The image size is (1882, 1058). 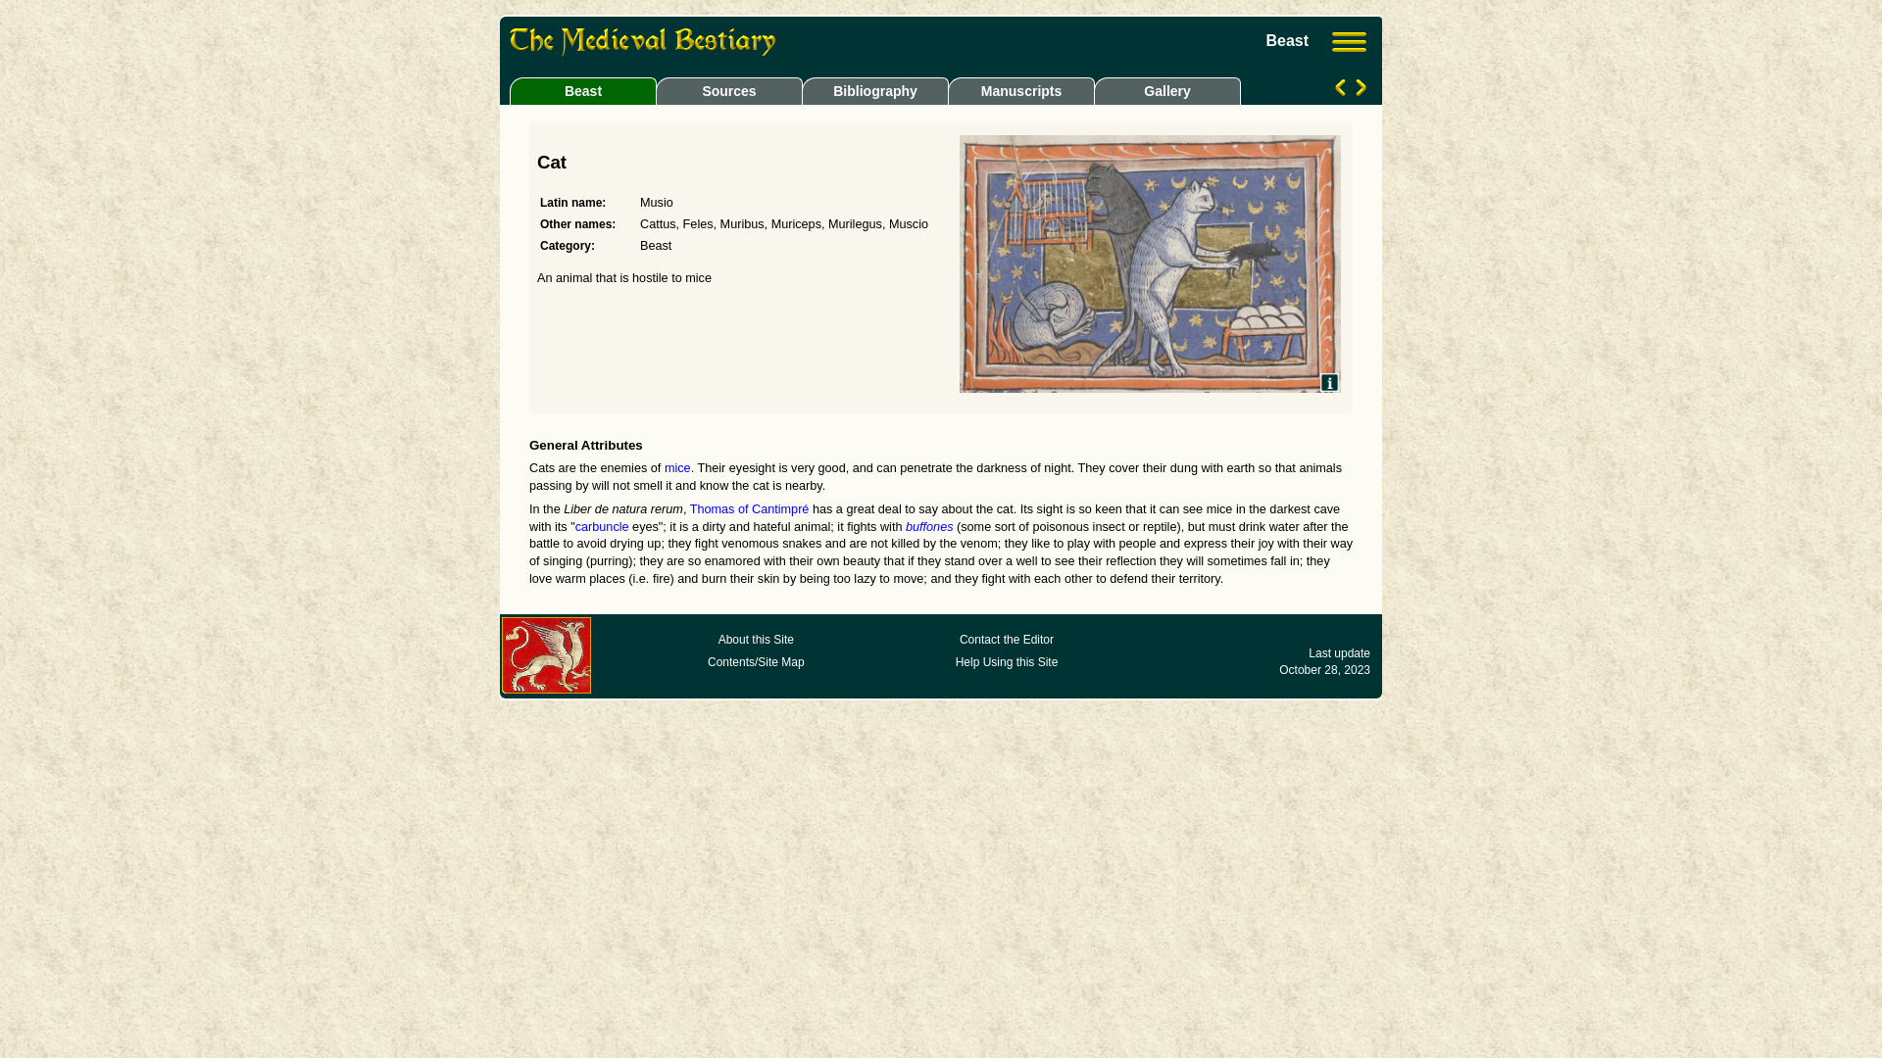 What do you see at coordinates (1021, 90) in the screenshot?
I see `Manuscripts` at bounding box center [1021, 90].